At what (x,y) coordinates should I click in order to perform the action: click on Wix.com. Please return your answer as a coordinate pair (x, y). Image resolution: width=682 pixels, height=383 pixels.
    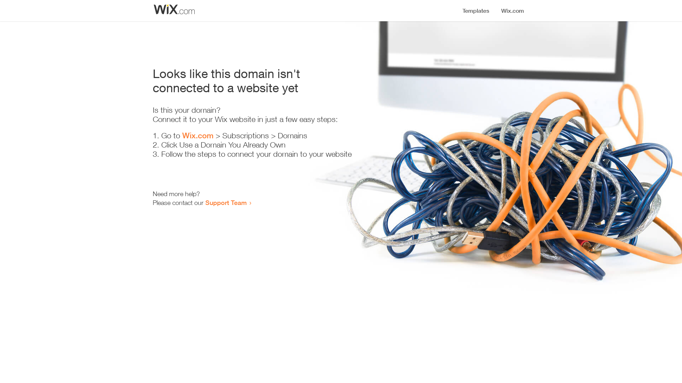
    Looking at the image, I should click on (198, 135).